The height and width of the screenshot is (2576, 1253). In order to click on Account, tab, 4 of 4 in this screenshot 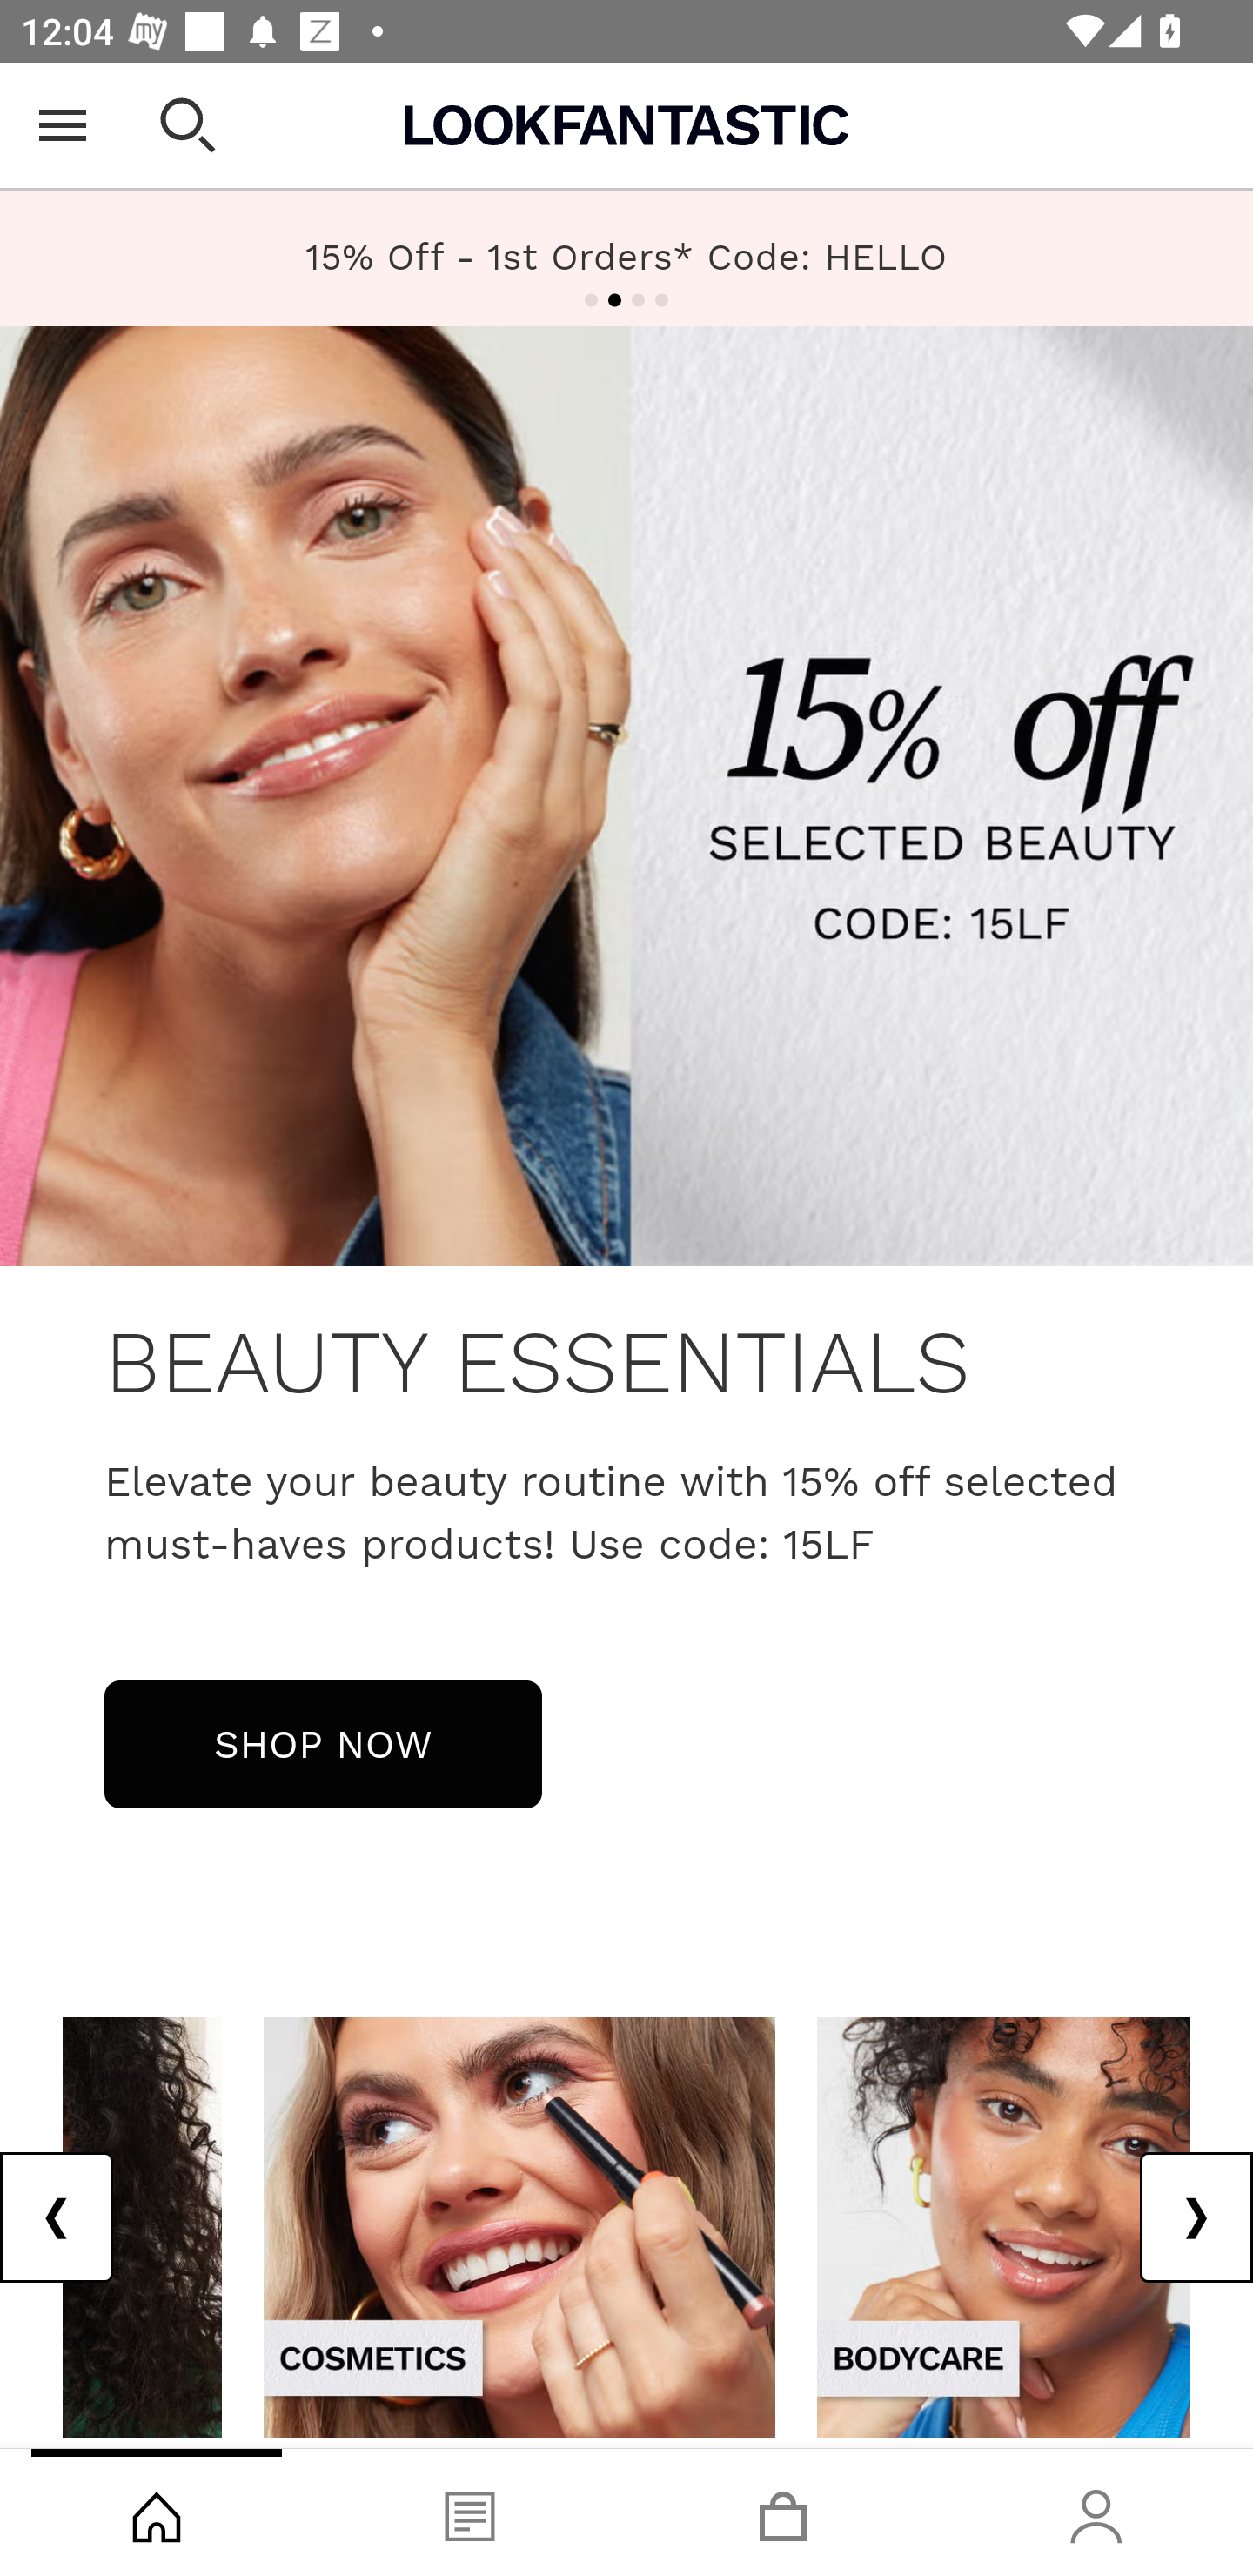, I will do `click(1096, 2512)`.